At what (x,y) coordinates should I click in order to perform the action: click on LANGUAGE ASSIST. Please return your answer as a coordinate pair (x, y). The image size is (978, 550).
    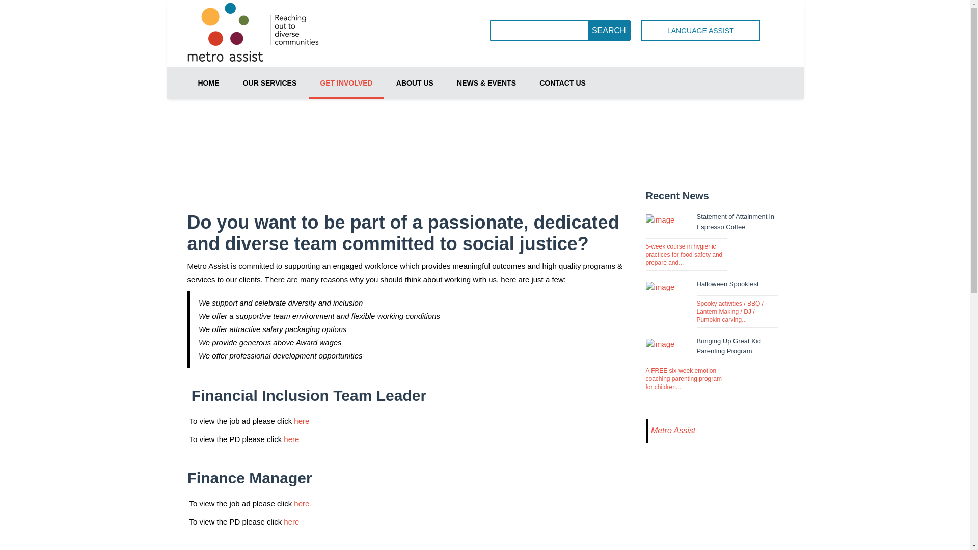
    Looking at the image, I should click on (701, 31).